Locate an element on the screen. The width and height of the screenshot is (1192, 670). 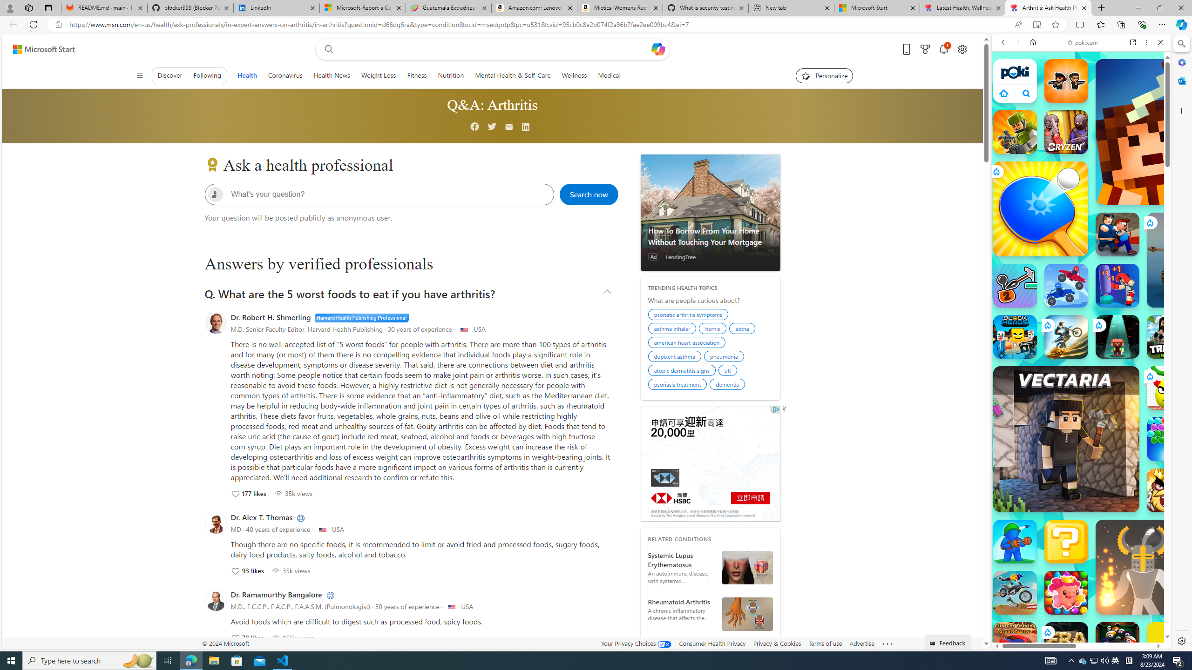
Kour.io is located at coordinates (1015, 132).